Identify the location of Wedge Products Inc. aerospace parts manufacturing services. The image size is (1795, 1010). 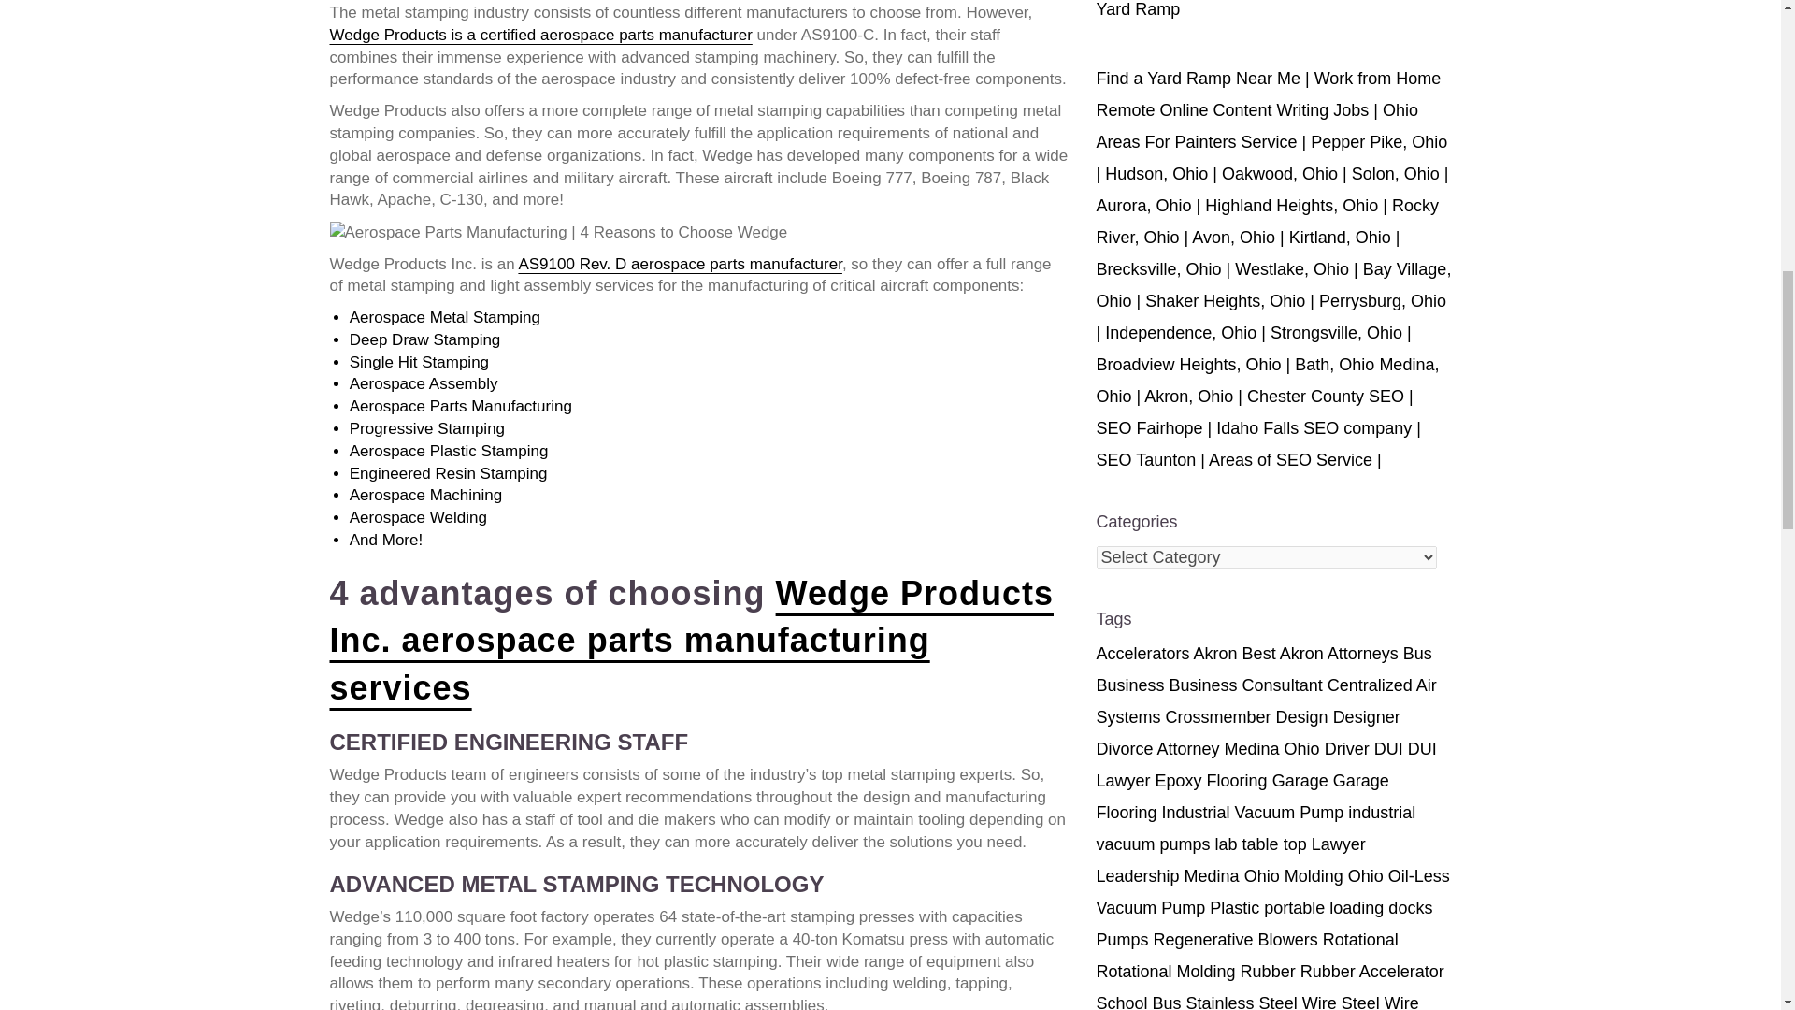
(690, 641).